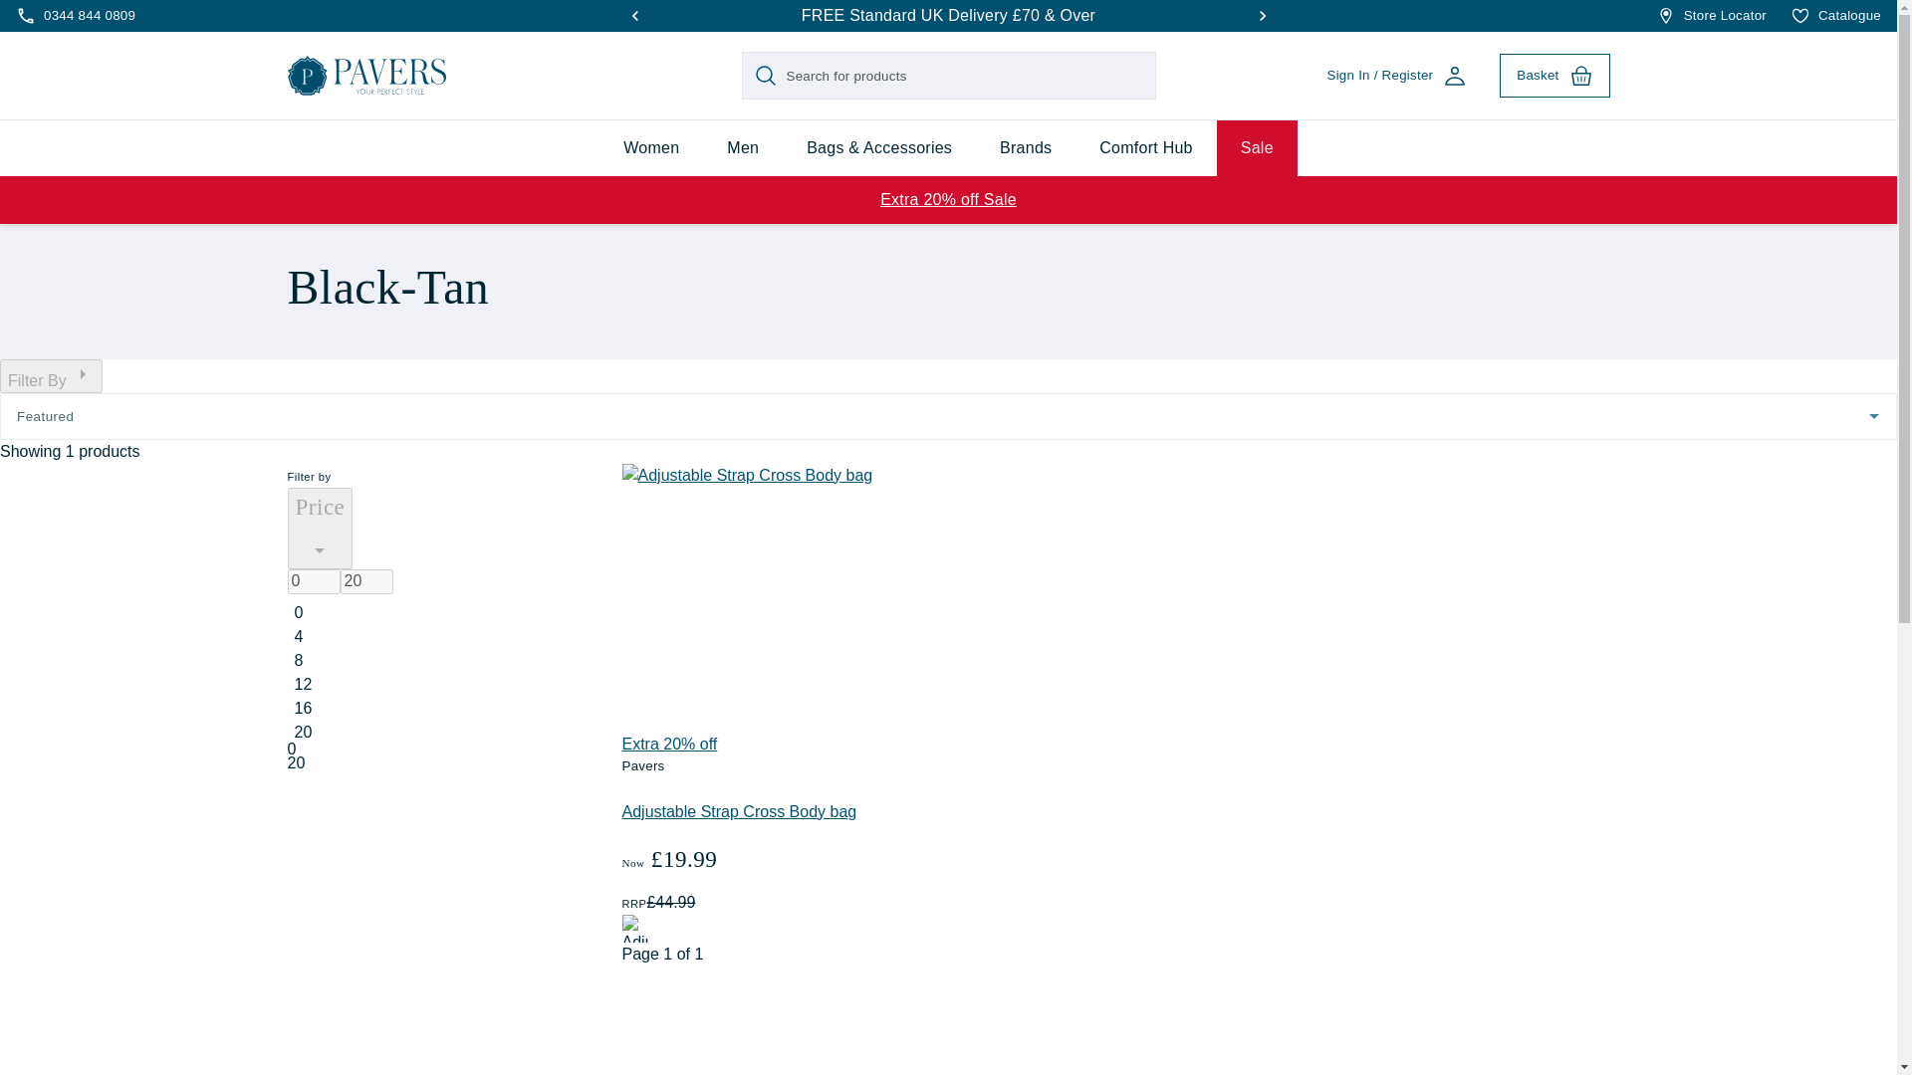 The image size is (1912, 1075). Describe the element at coordinates (1553, 76) in the screenshot. I see `Basket` at that location.